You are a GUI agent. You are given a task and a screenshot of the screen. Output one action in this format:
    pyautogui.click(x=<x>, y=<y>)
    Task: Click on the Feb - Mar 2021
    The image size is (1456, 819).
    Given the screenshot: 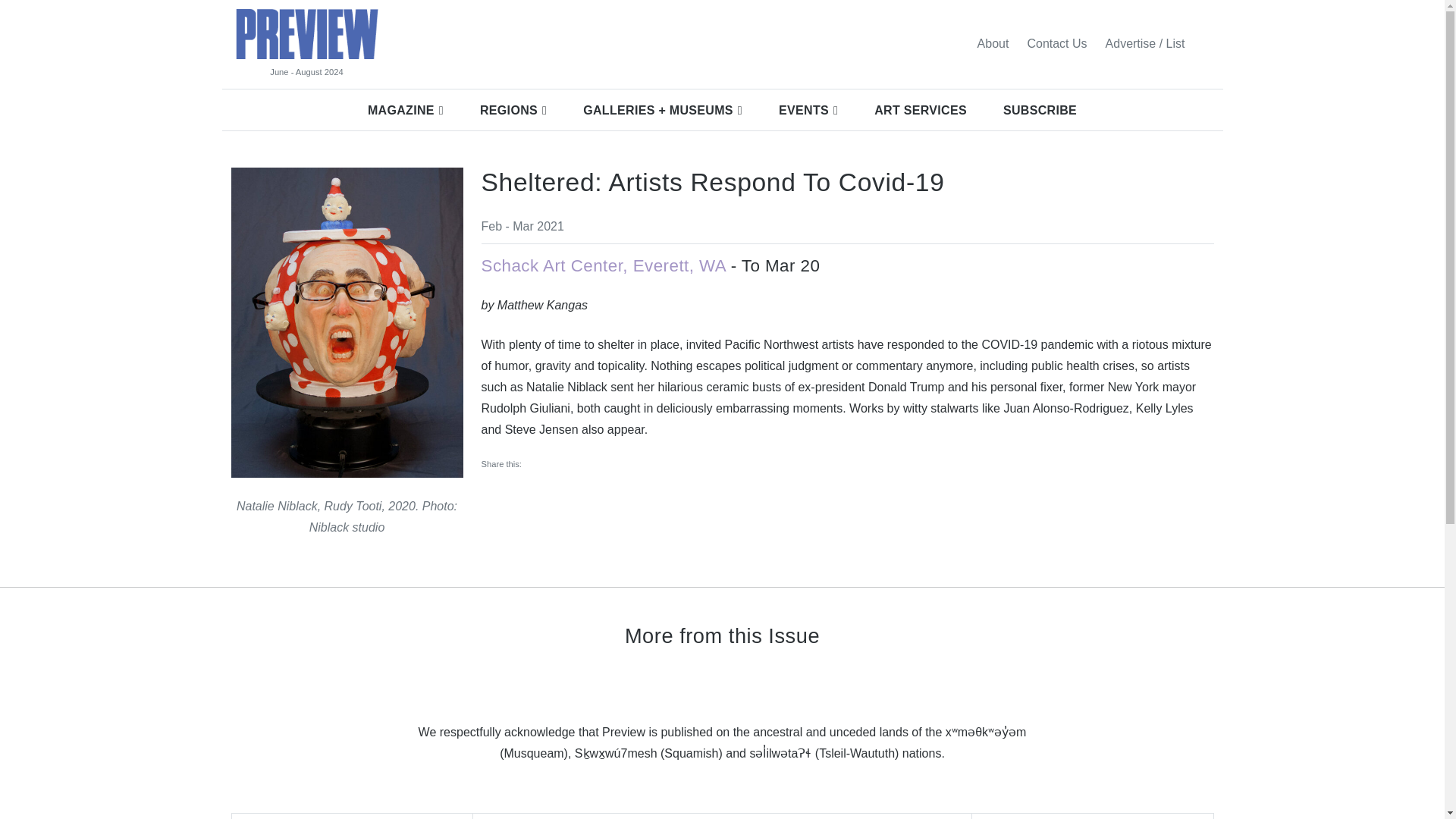 What is the action you would take?
    pyautogui.click(x=522, y=226)
    